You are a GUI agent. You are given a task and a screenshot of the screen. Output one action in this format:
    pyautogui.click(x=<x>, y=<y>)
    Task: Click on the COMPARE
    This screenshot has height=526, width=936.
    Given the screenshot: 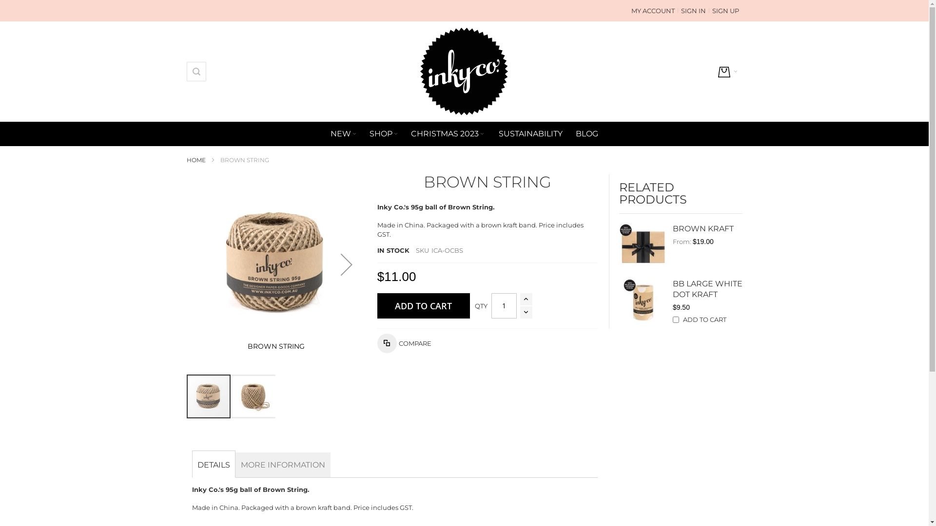 What is the action you would take?
    pyautogui.click(x=405, y=343)
    